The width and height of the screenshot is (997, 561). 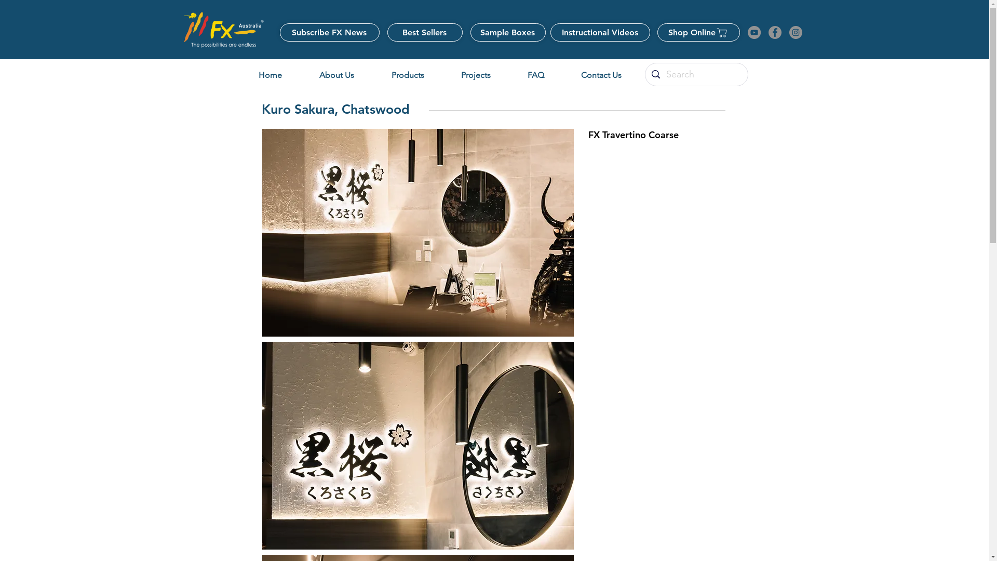 I want to click on Home, so click(x=270, y=75).